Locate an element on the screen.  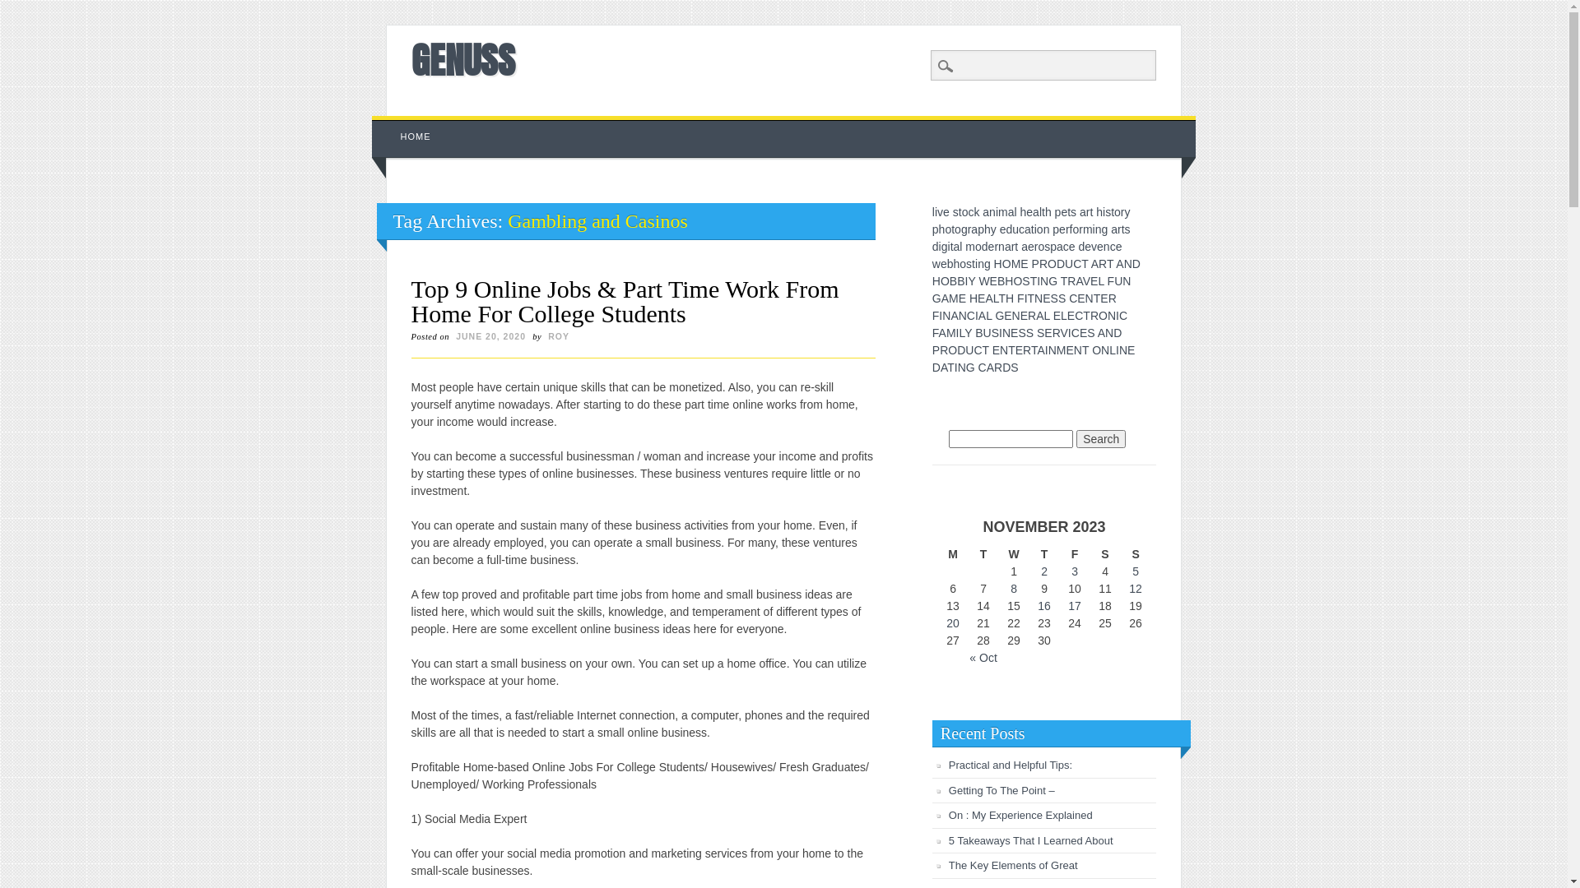
a is located at coordinates (1114, 229).